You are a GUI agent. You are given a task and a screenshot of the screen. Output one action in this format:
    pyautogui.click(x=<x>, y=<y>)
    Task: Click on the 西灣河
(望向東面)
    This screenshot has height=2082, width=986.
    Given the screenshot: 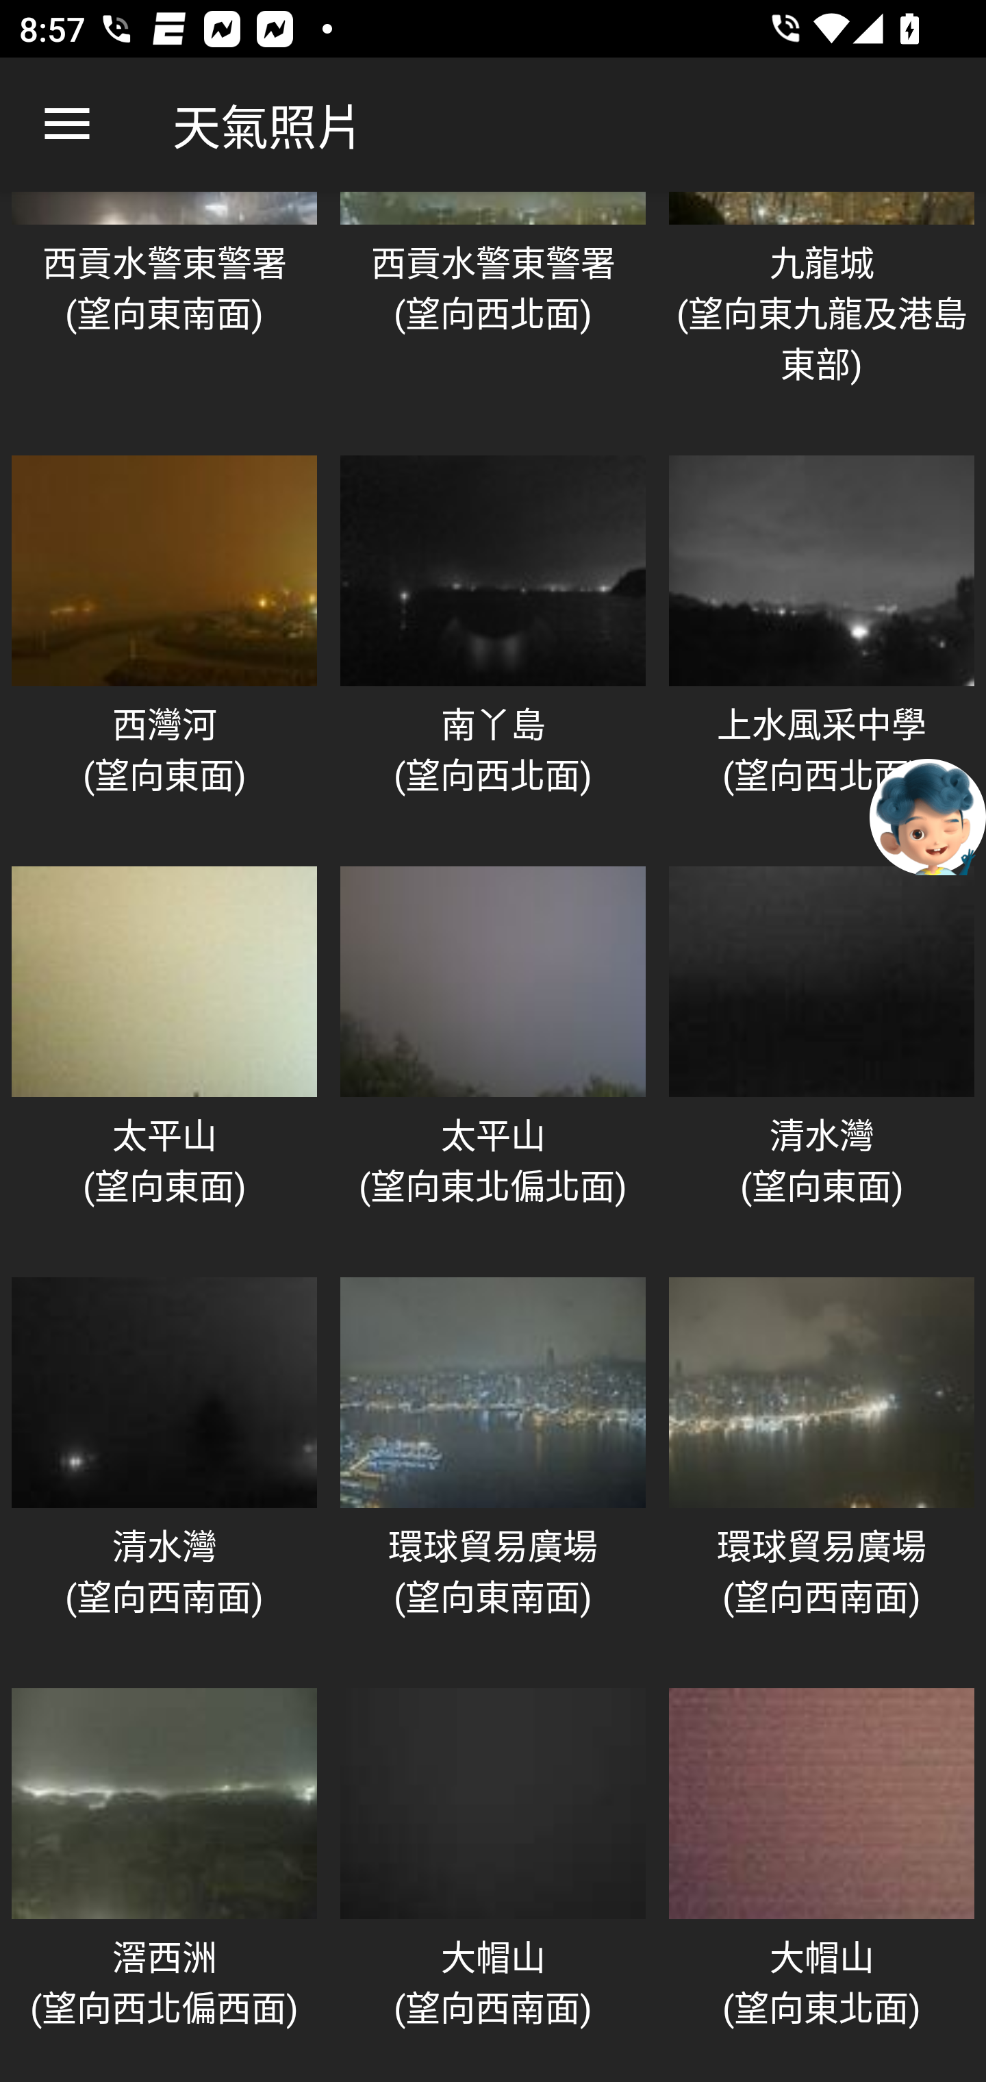 What is the action you would take?
    pyautogui.click(x=164, y=647)
    